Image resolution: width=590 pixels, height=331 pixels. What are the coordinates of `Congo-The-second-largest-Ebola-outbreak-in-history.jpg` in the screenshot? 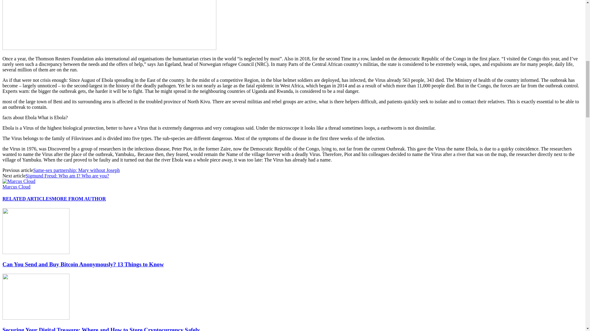 It's located at (109, 25).